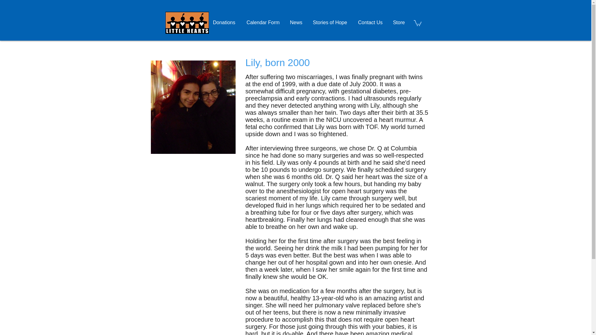  What do you see at coordinates (330, 22) in the screenshot?
I see `Stories of Hope` at bounding box center [330, 22].